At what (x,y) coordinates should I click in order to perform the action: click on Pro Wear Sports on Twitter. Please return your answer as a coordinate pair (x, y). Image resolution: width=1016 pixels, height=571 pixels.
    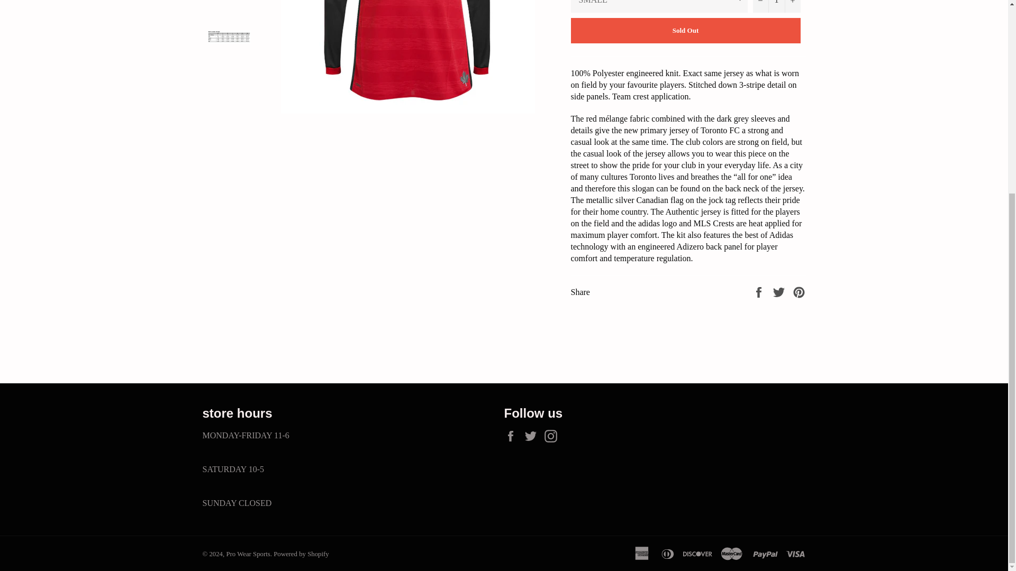
    Looking at the image, I should click on (532, 436).